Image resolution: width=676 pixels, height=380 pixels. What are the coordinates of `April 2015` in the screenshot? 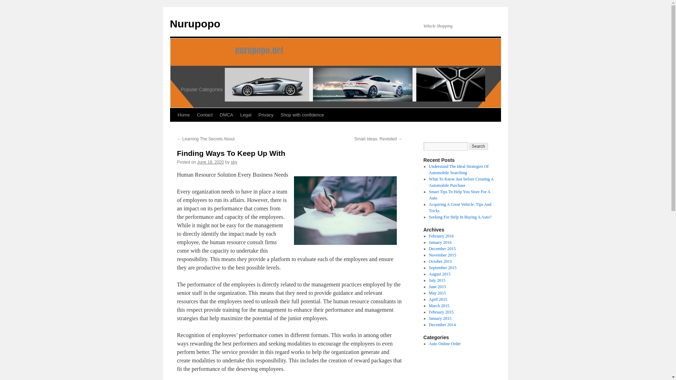 It's located at (438, 299).